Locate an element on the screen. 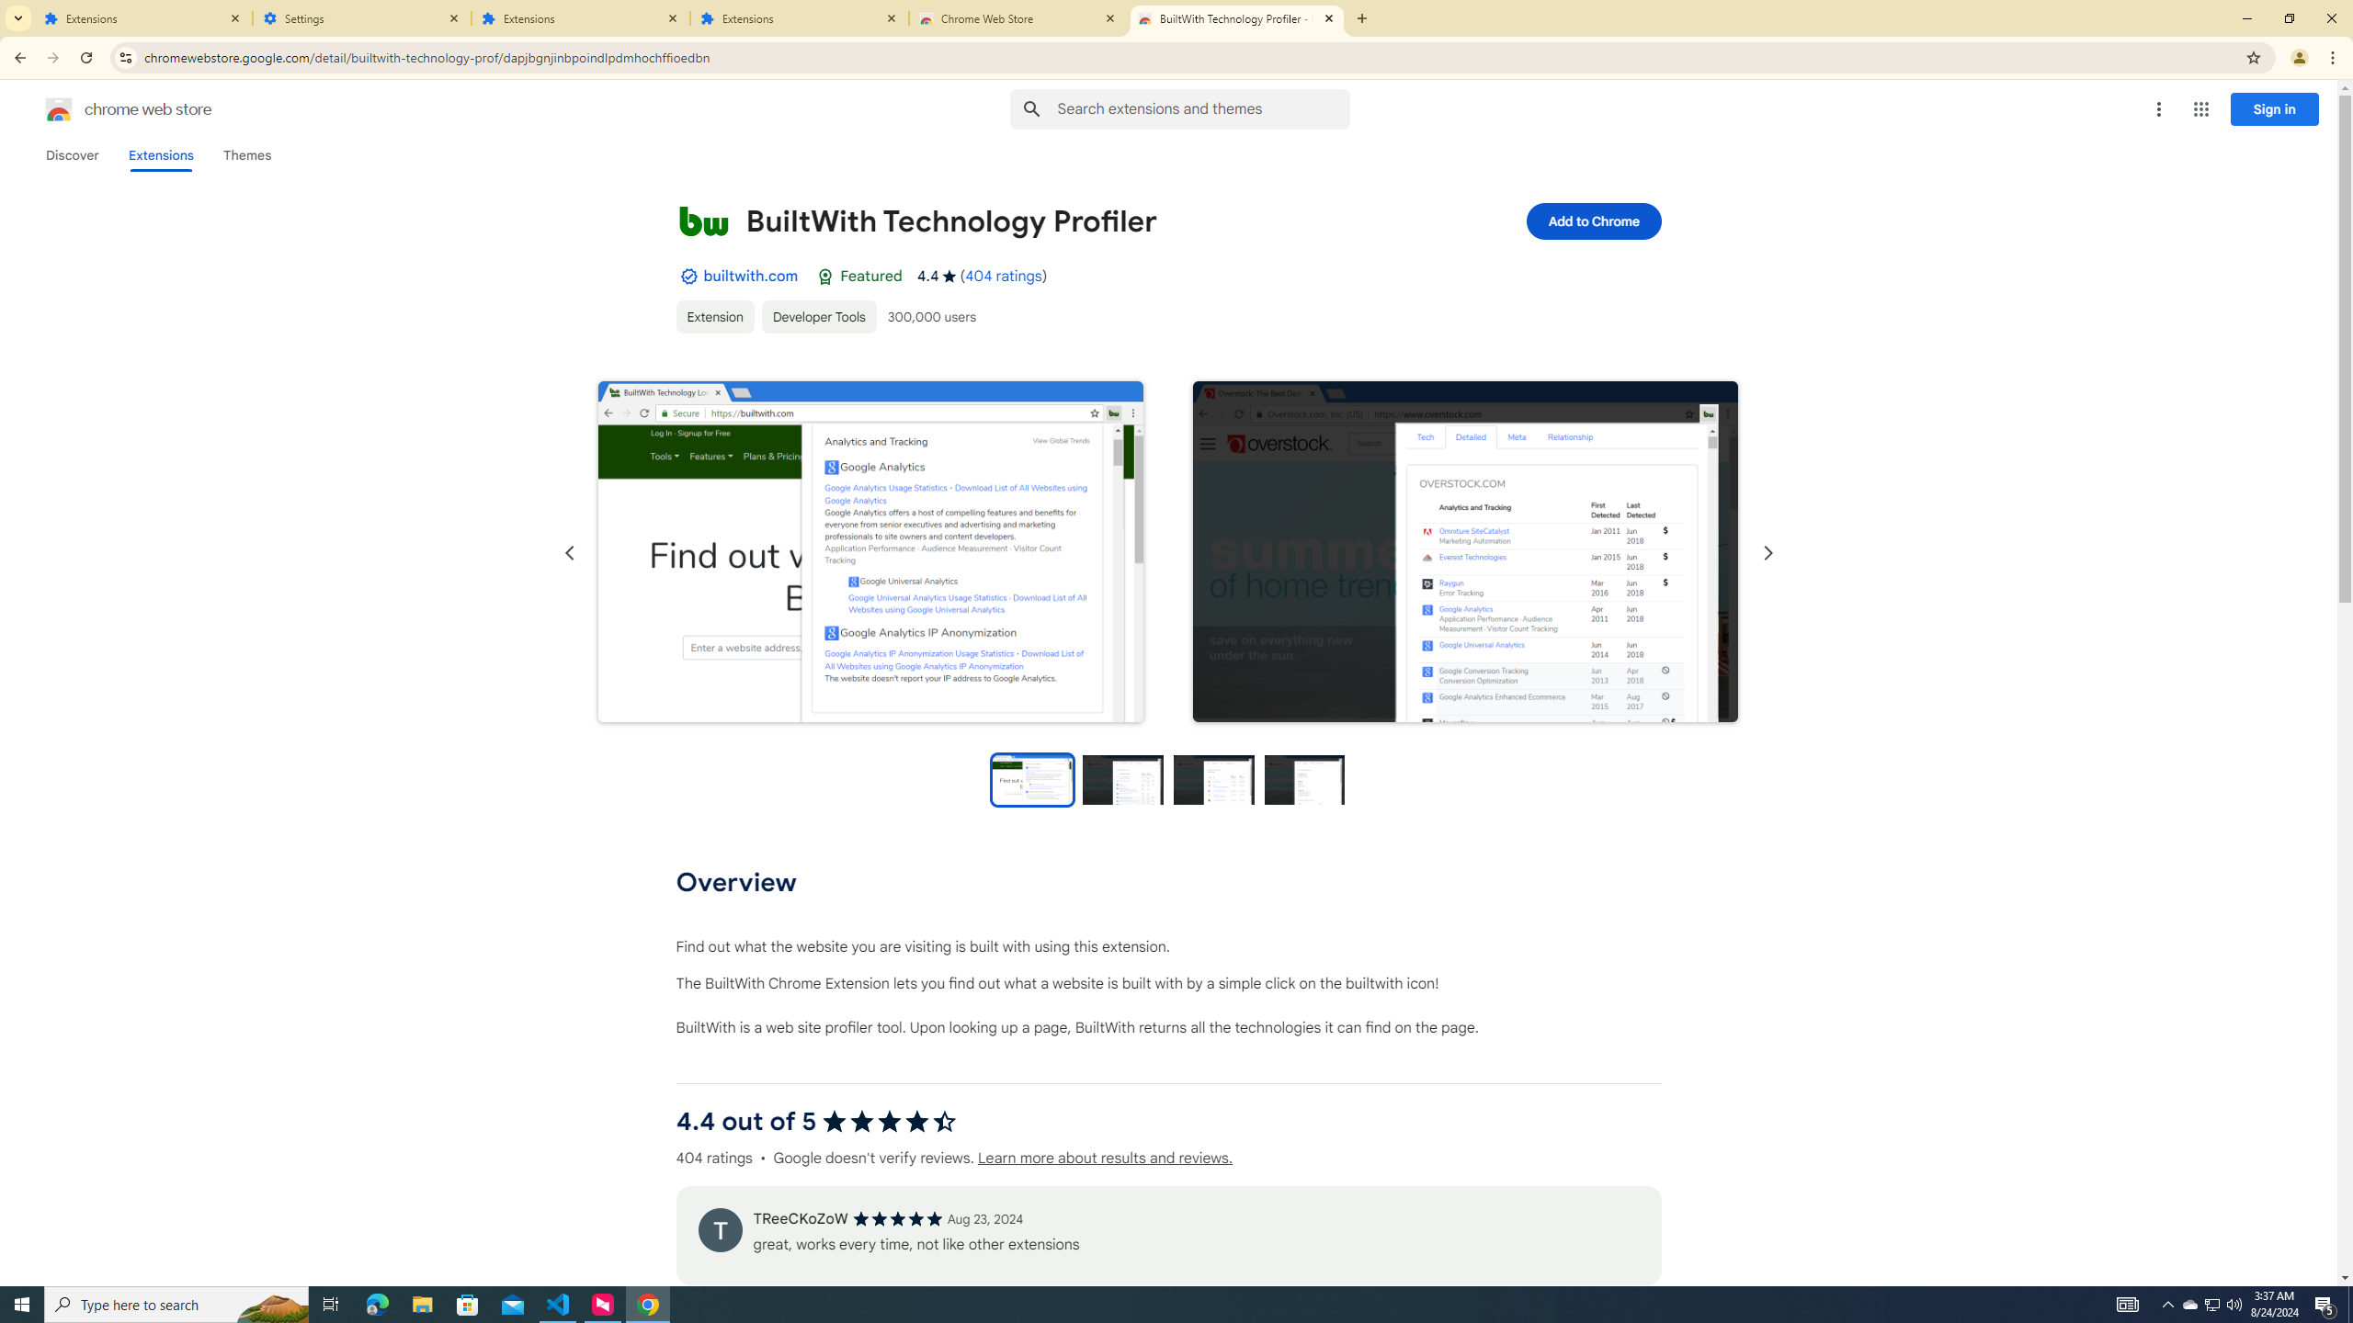 This screenshot has width=2353, height=1323. Extensions is located at coordinates (581, 18).